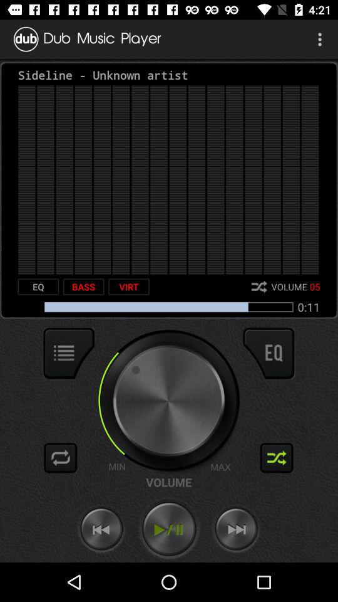 Image resolution: width=338 pixels, height=602 pixels. I want to click on this is a used to music player, so click(169, 529).